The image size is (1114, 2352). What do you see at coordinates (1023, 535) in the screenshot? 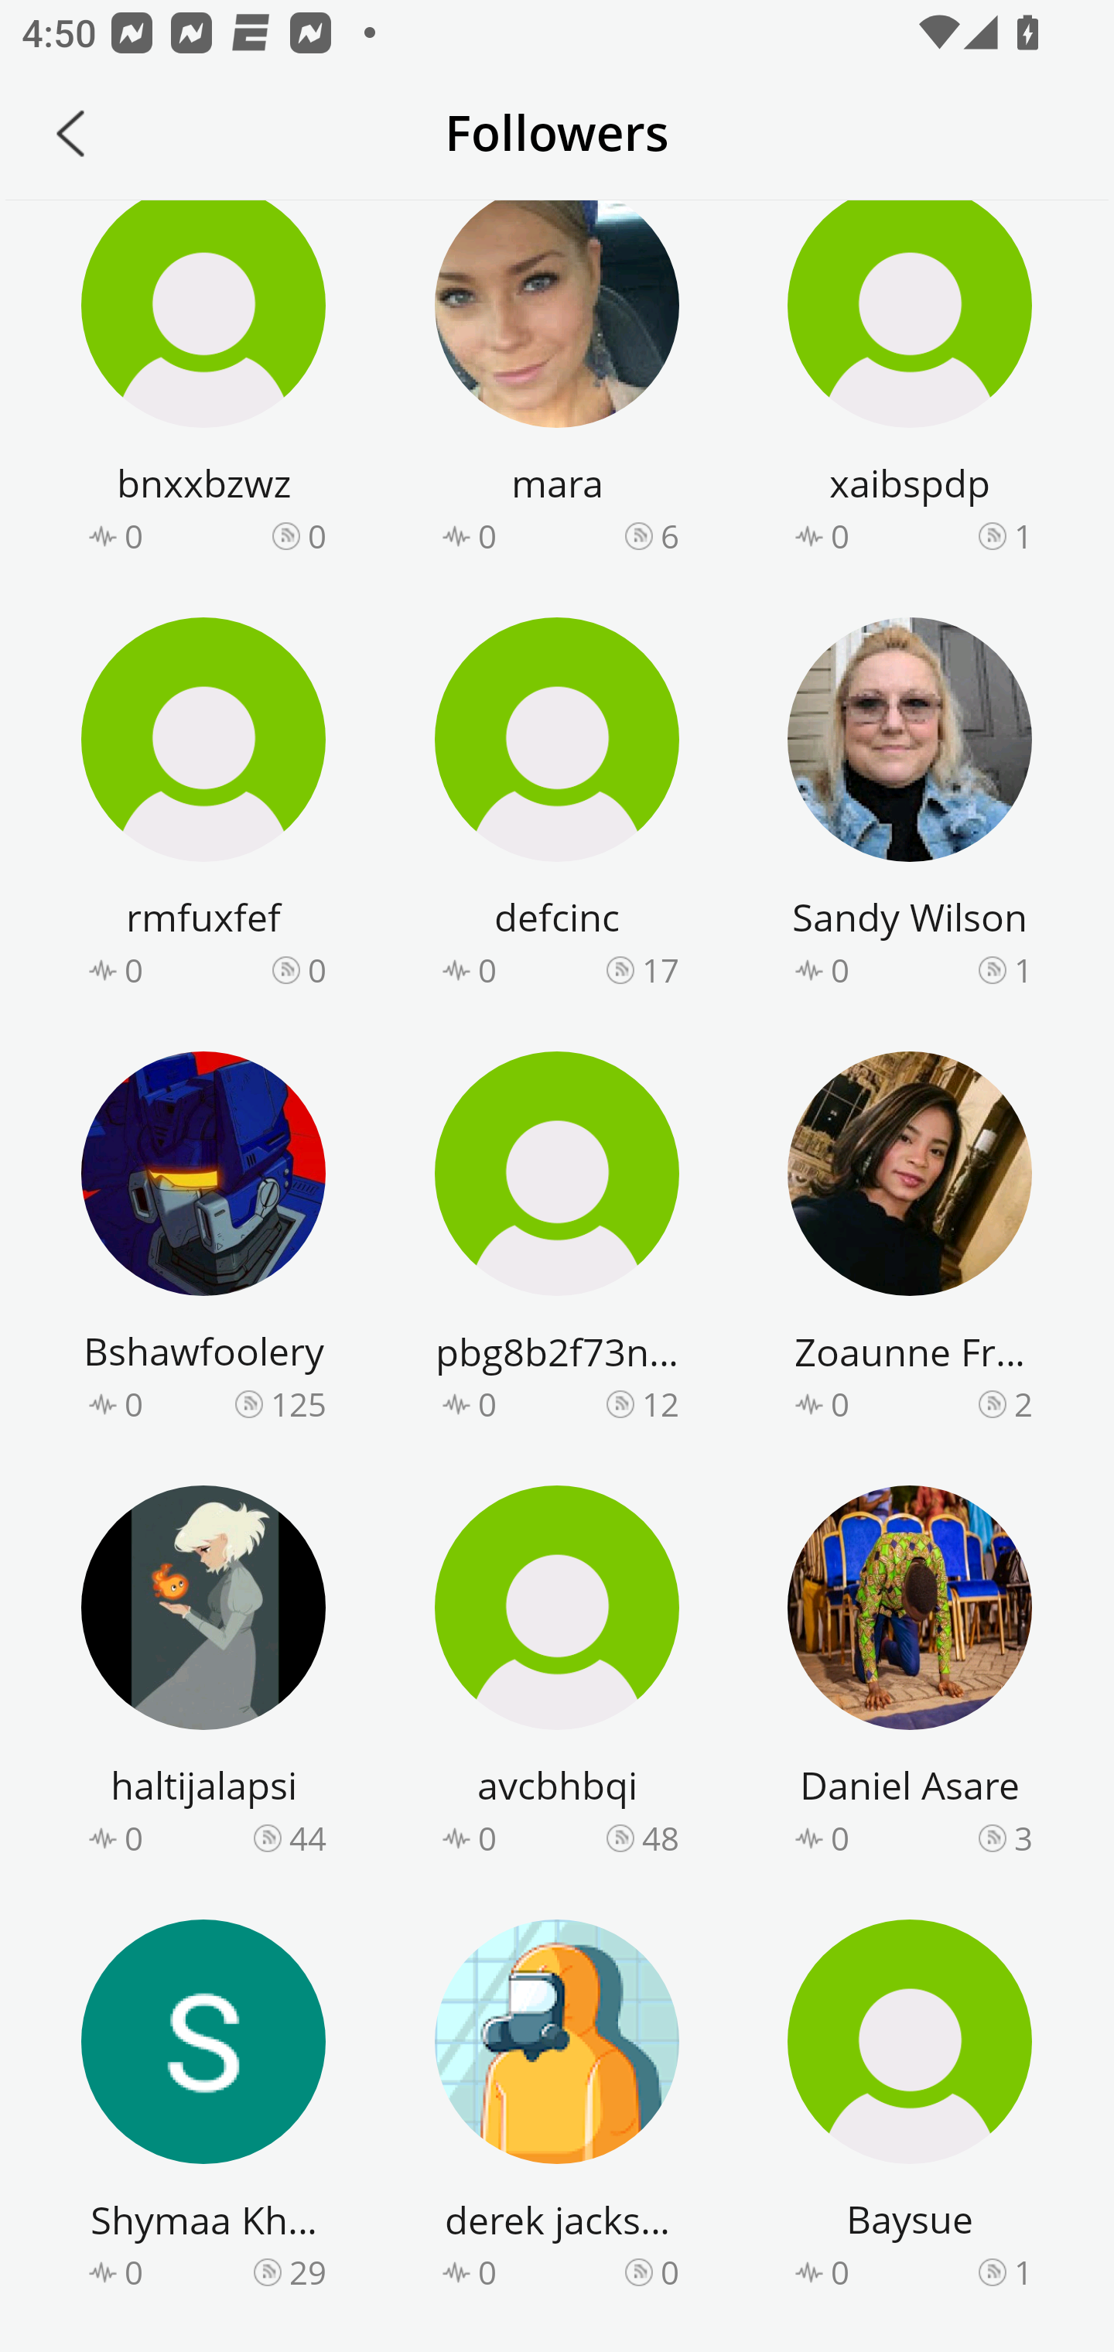
I see `1` at bounding box center [1023, 535].